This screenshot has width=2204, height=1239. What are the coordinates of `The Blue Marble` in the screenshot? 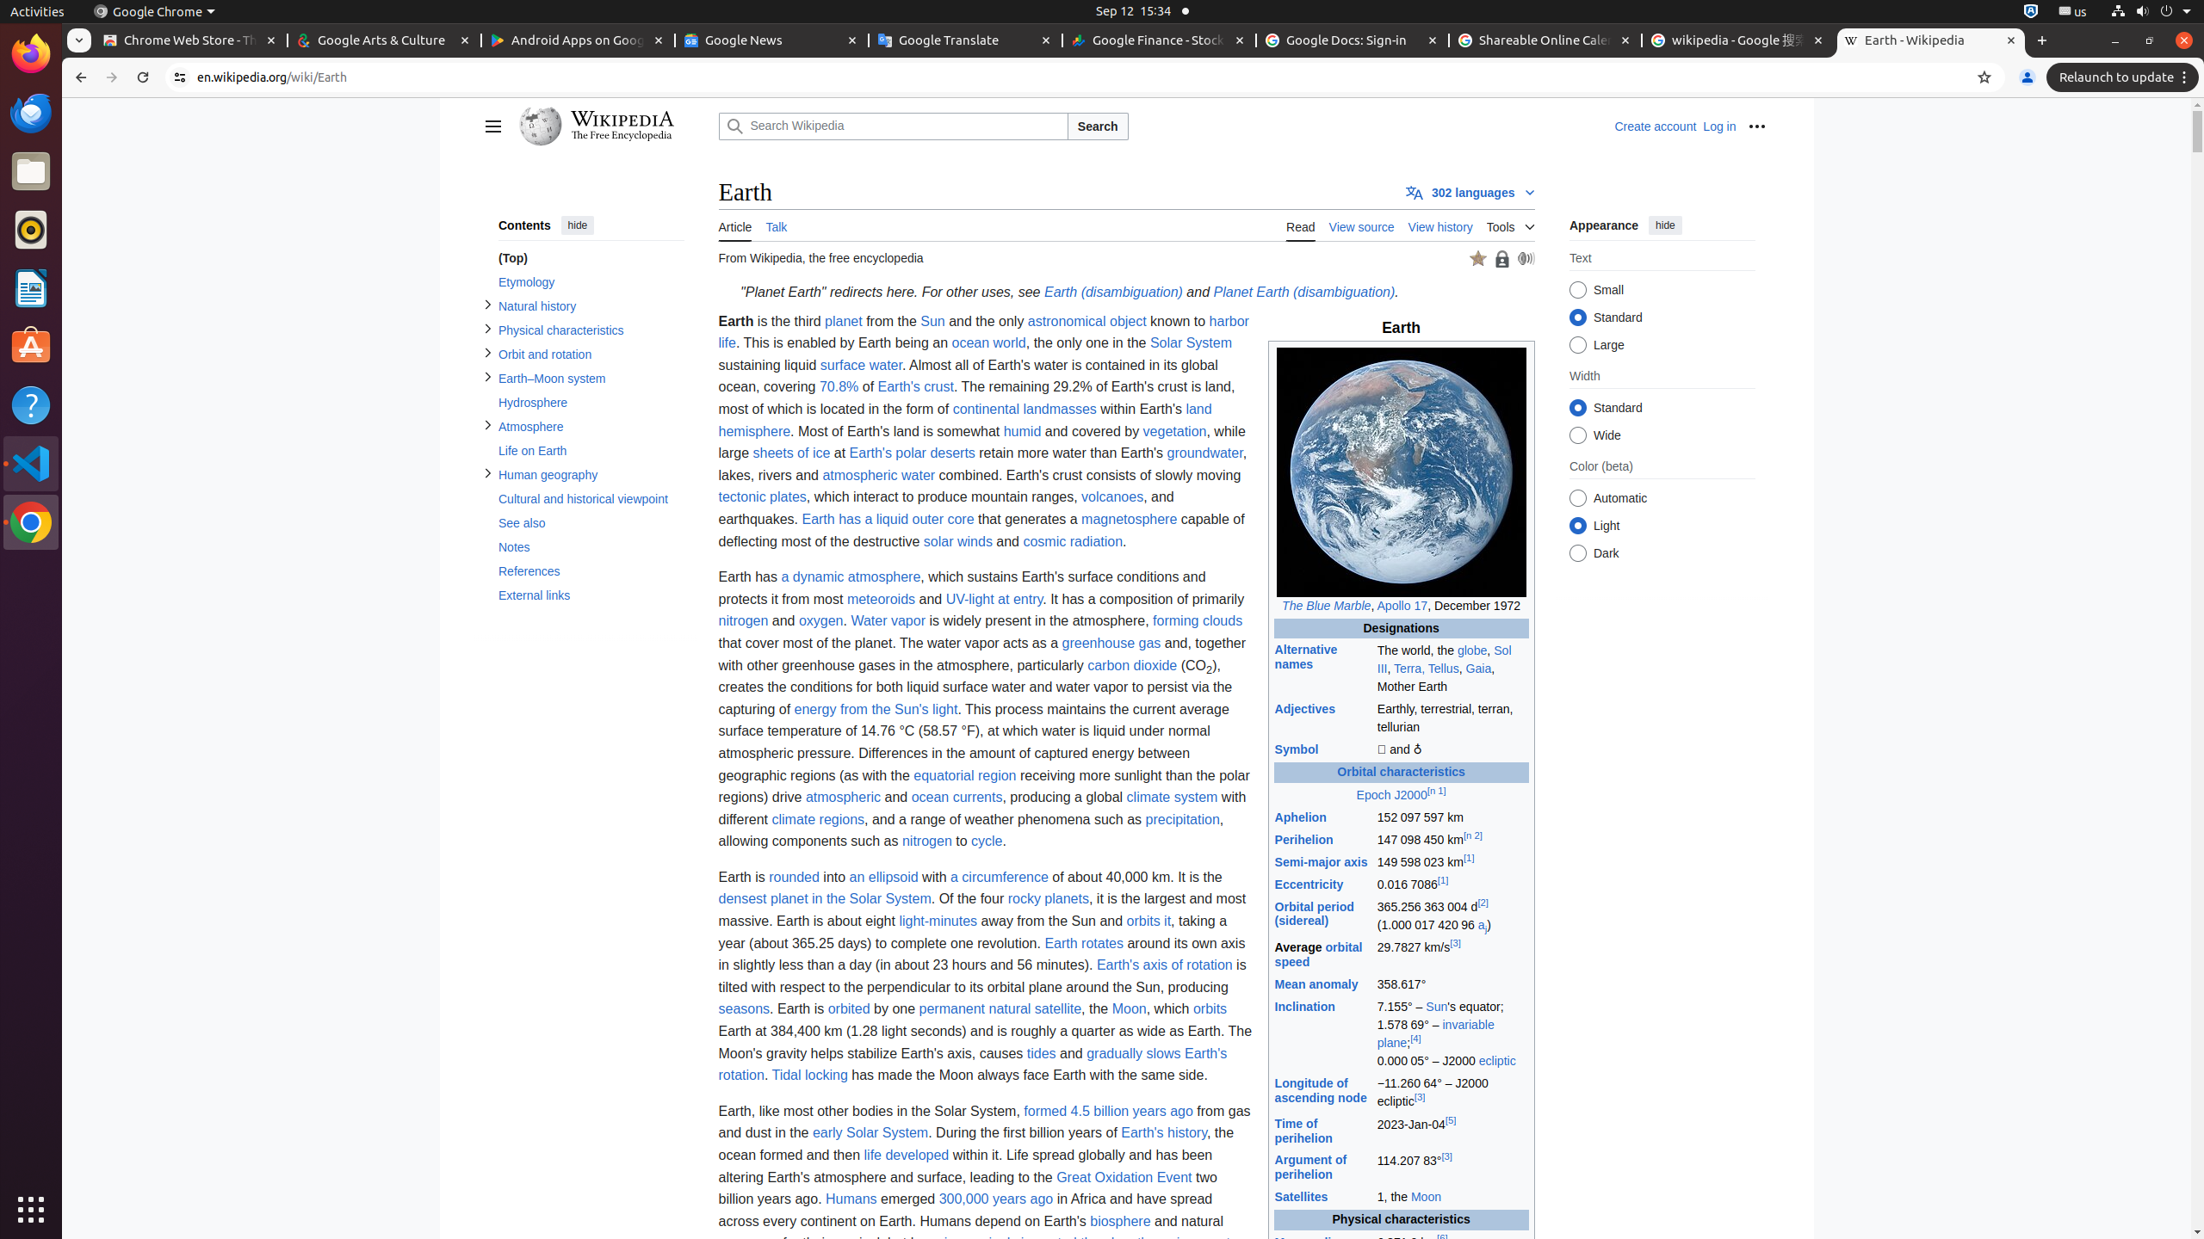 It's located at (1327, 606).